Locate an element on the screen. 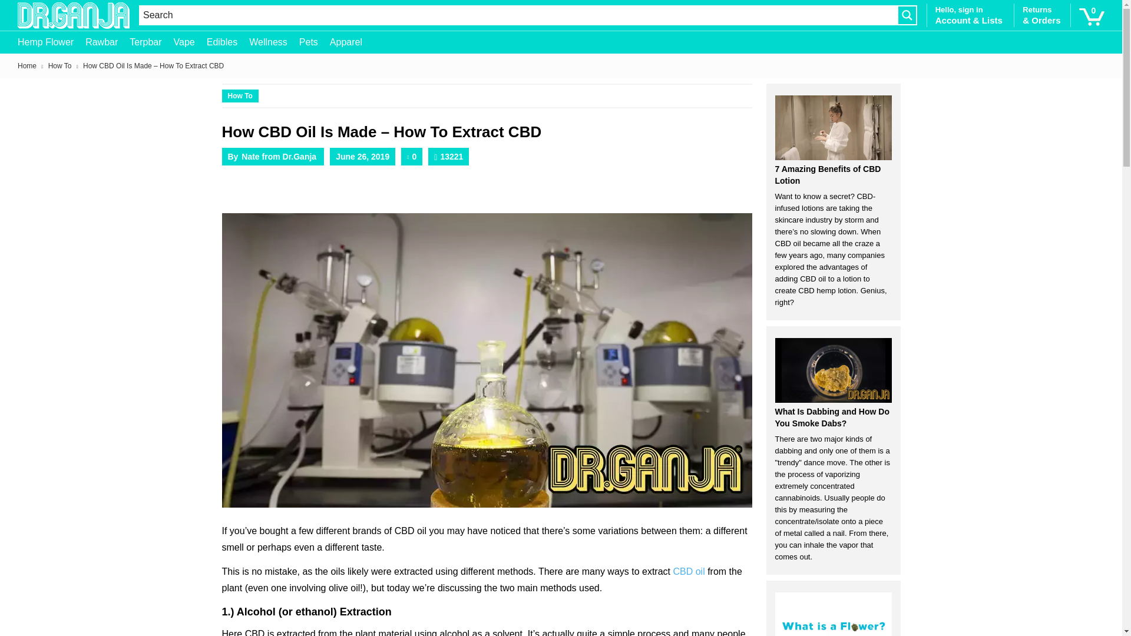 Image resolution: width=1131 pixels, height=636 pixels. 7 Amazing Benefits of CBD Lotion is located at coordinates (833, 128).